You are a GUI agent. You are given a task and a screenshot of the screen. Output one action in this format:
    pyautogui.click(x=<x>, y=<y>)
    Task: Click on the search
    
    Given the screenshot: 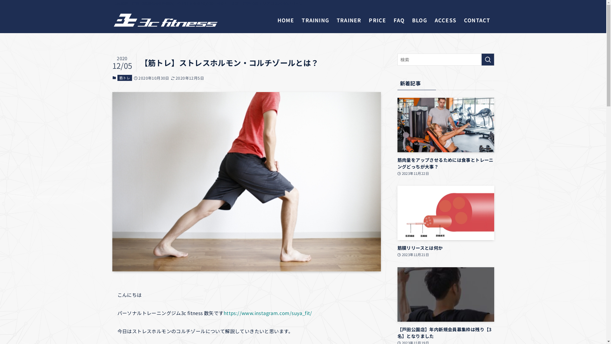 What is the action you would take?
    pyautogui.click(x=488, y=60)
    